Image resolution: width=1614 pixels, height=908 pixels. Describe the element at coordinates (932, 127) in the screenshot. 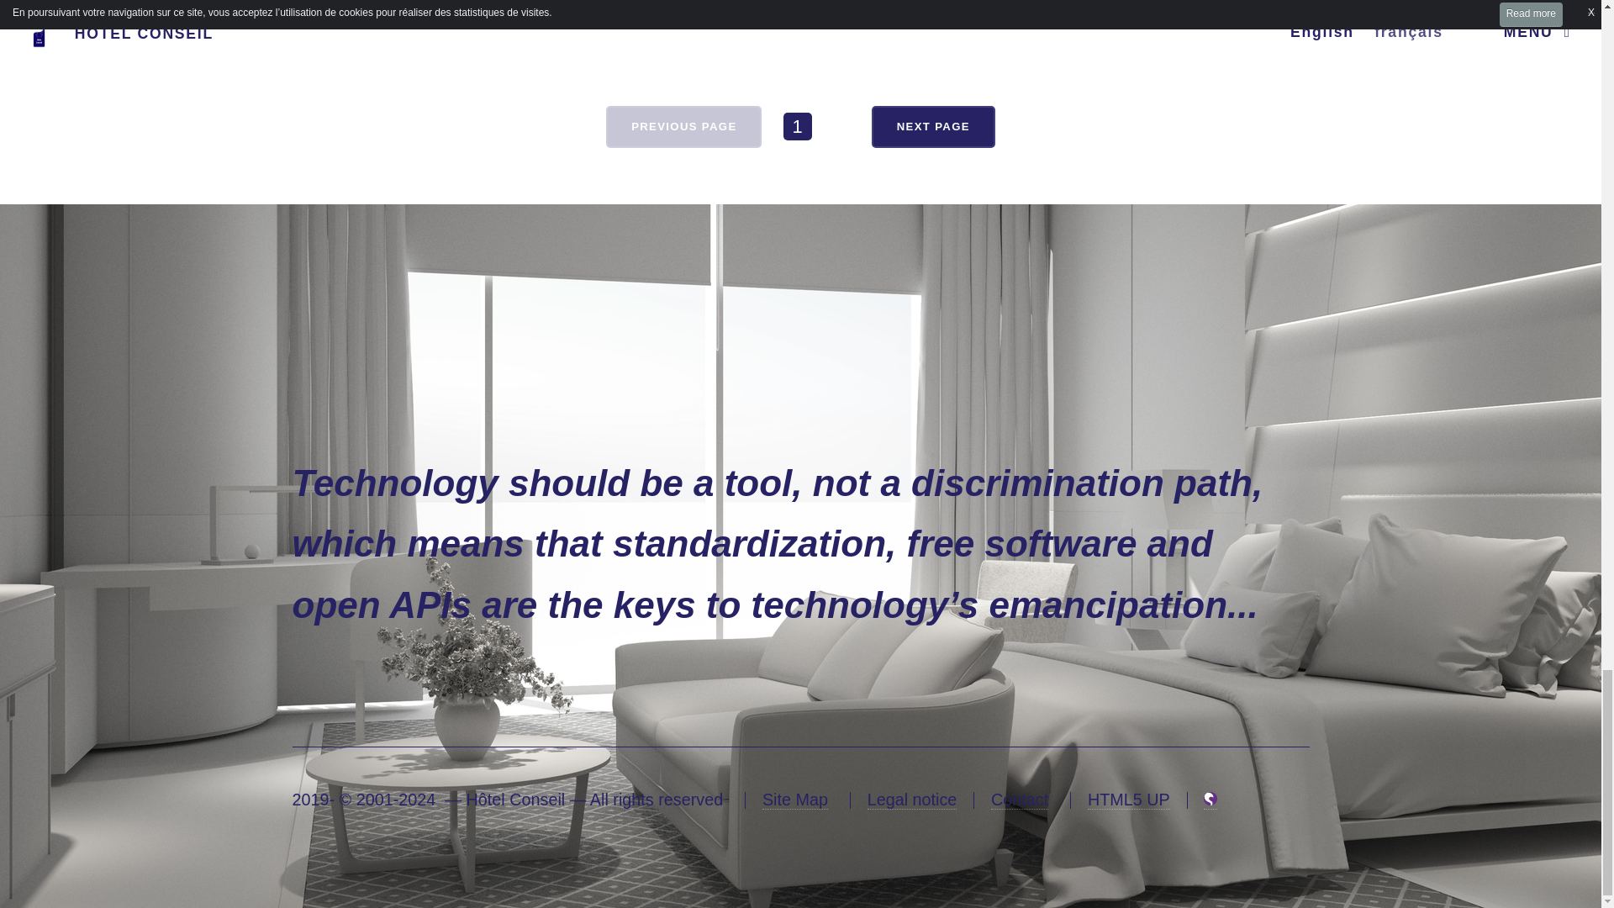

I see `next page` at that location.